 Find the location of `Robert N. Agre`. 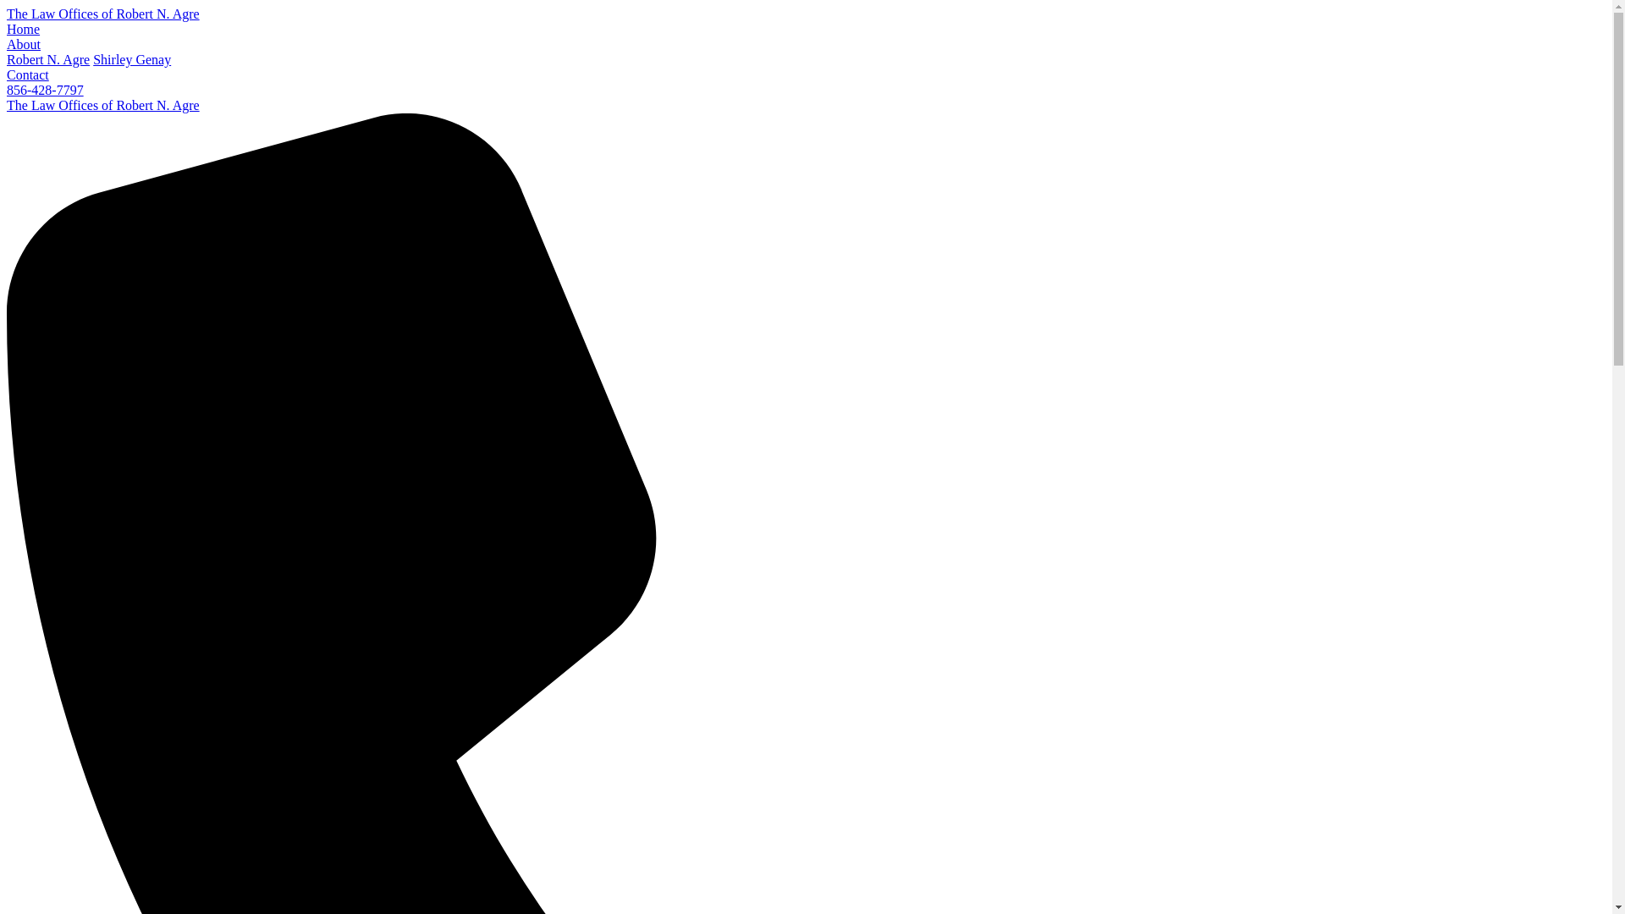

Robert N. Agre is located at coordinates (47, 59).